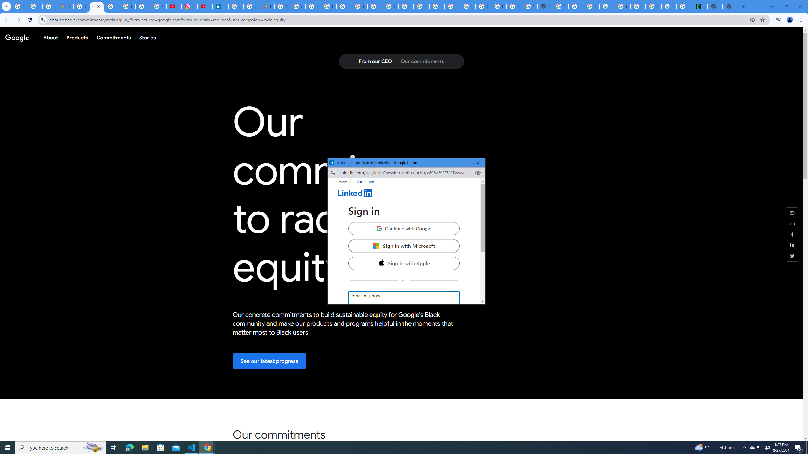  Describe the element at coordinates (403, 246) in the screenshot. I see `Maximize` at that location.